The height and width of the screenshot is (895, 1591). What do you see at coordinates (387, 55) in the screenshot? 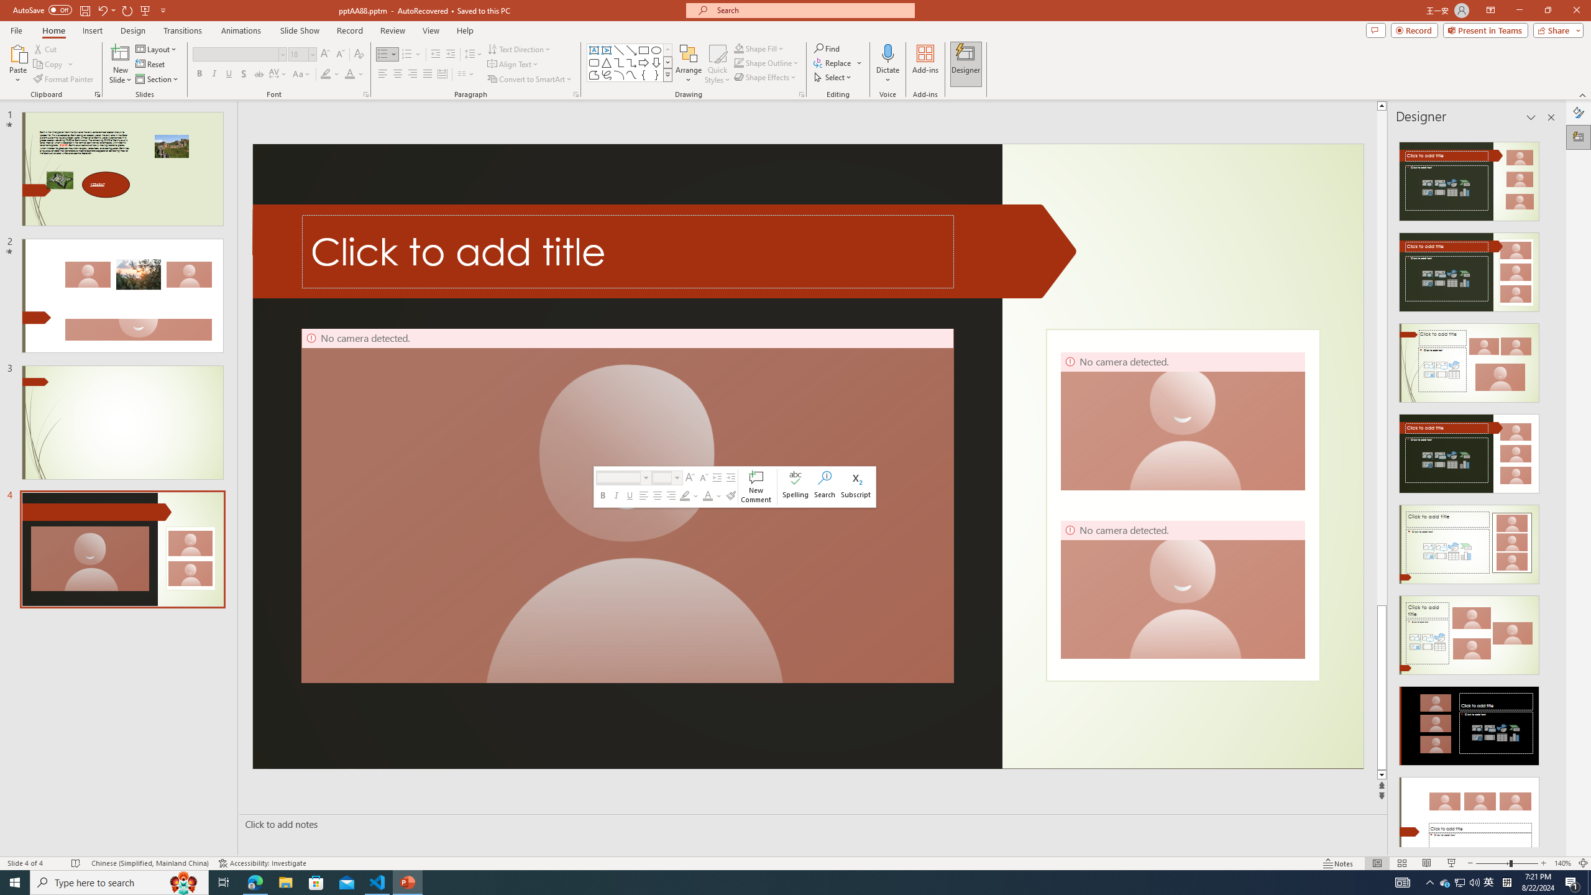
I see `Bullets` at bounding box center [387, 55].